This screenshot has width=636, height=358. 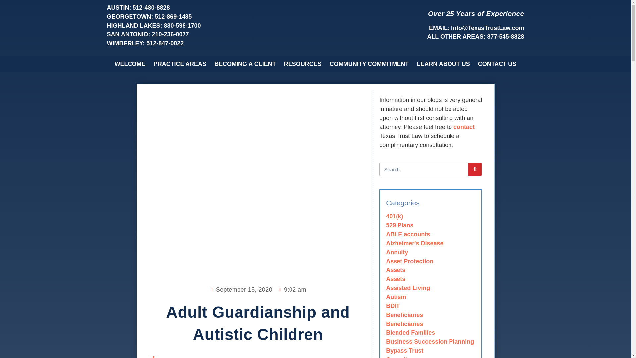 What do you see at coordinates (209, 25) in the screenshot?
I see `HIGHLAND LAKES: 830-598-1700` at bounding box center [209, 25].